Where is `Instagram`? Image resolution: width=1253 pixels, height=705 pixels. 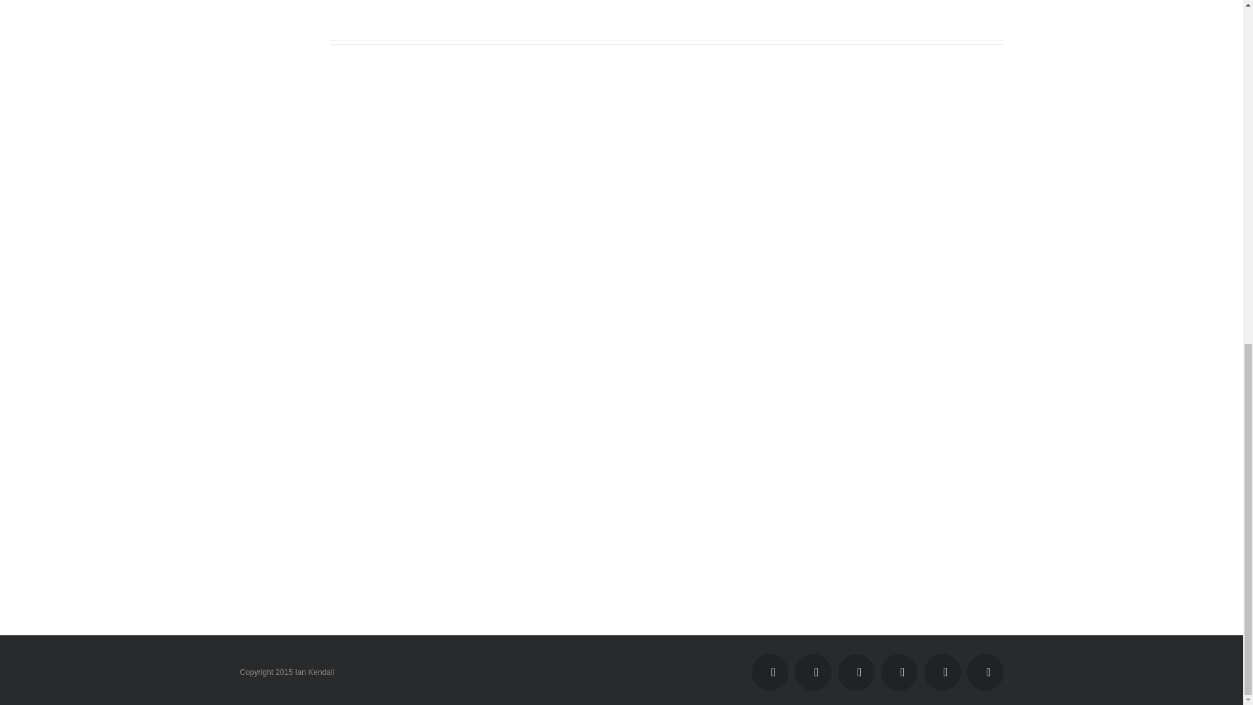
Instagram is located at coordinates (899, 672).